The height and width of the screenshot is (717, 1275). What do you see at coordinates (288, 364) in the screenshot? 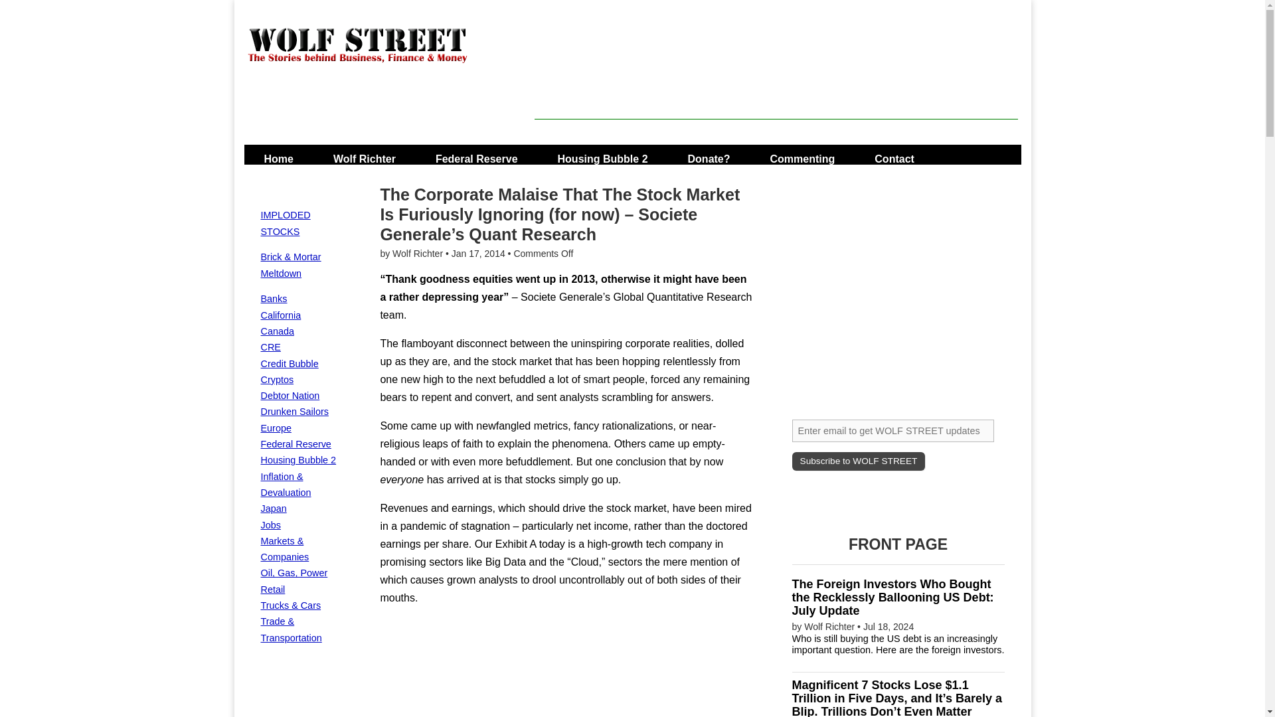
I see `Credit Bubble` at bounding box center [288, 364].